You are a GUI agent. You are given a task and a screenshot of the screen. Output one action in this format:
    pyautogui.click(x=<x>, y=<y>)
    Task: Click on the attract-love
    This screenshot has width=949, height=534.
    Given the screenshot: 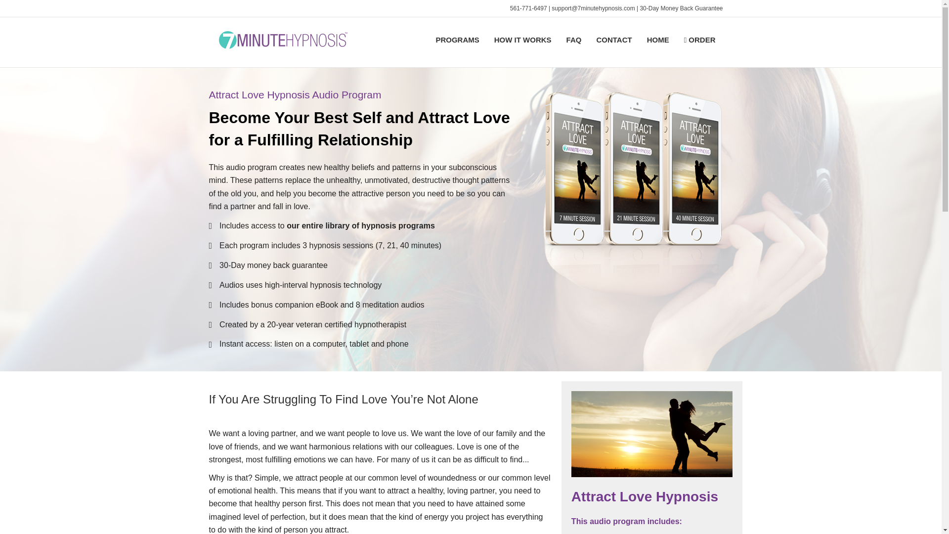 What is the action you would take?
    pyautogui.click(x=639, y=185)
    